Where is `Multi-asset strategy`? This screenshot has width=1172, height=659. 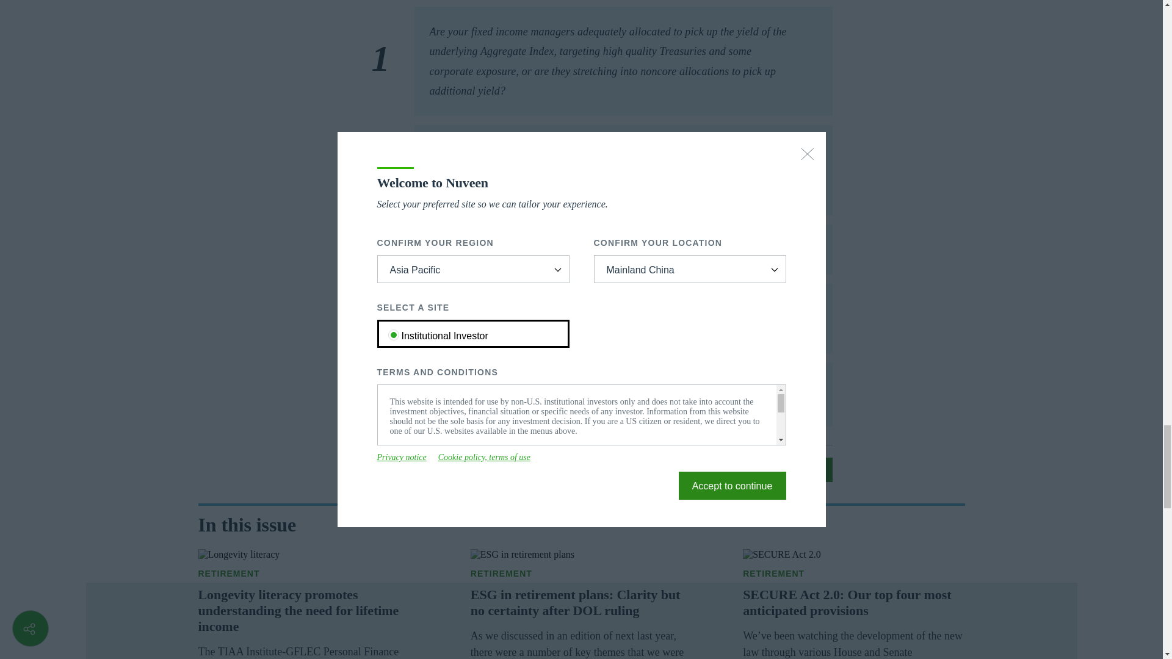
Multi-asset strategy is located at coordinates (853, 574).